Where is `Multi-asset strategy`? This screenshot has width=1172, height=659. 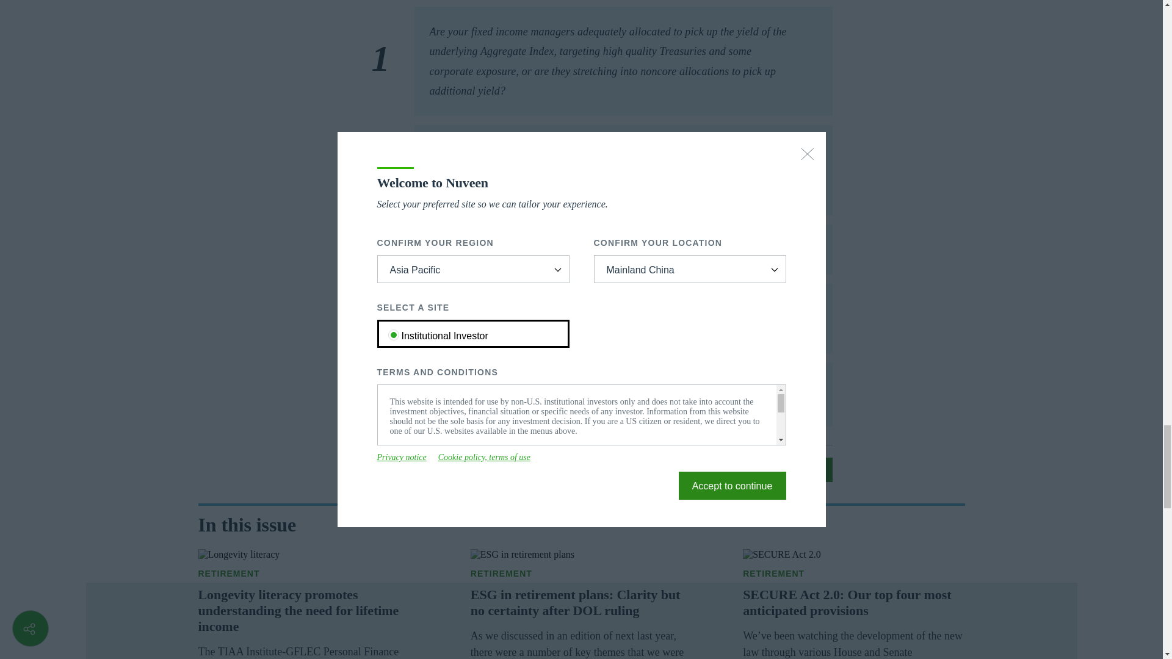
Multi-asset strategy is located at coordinates (853, 574).